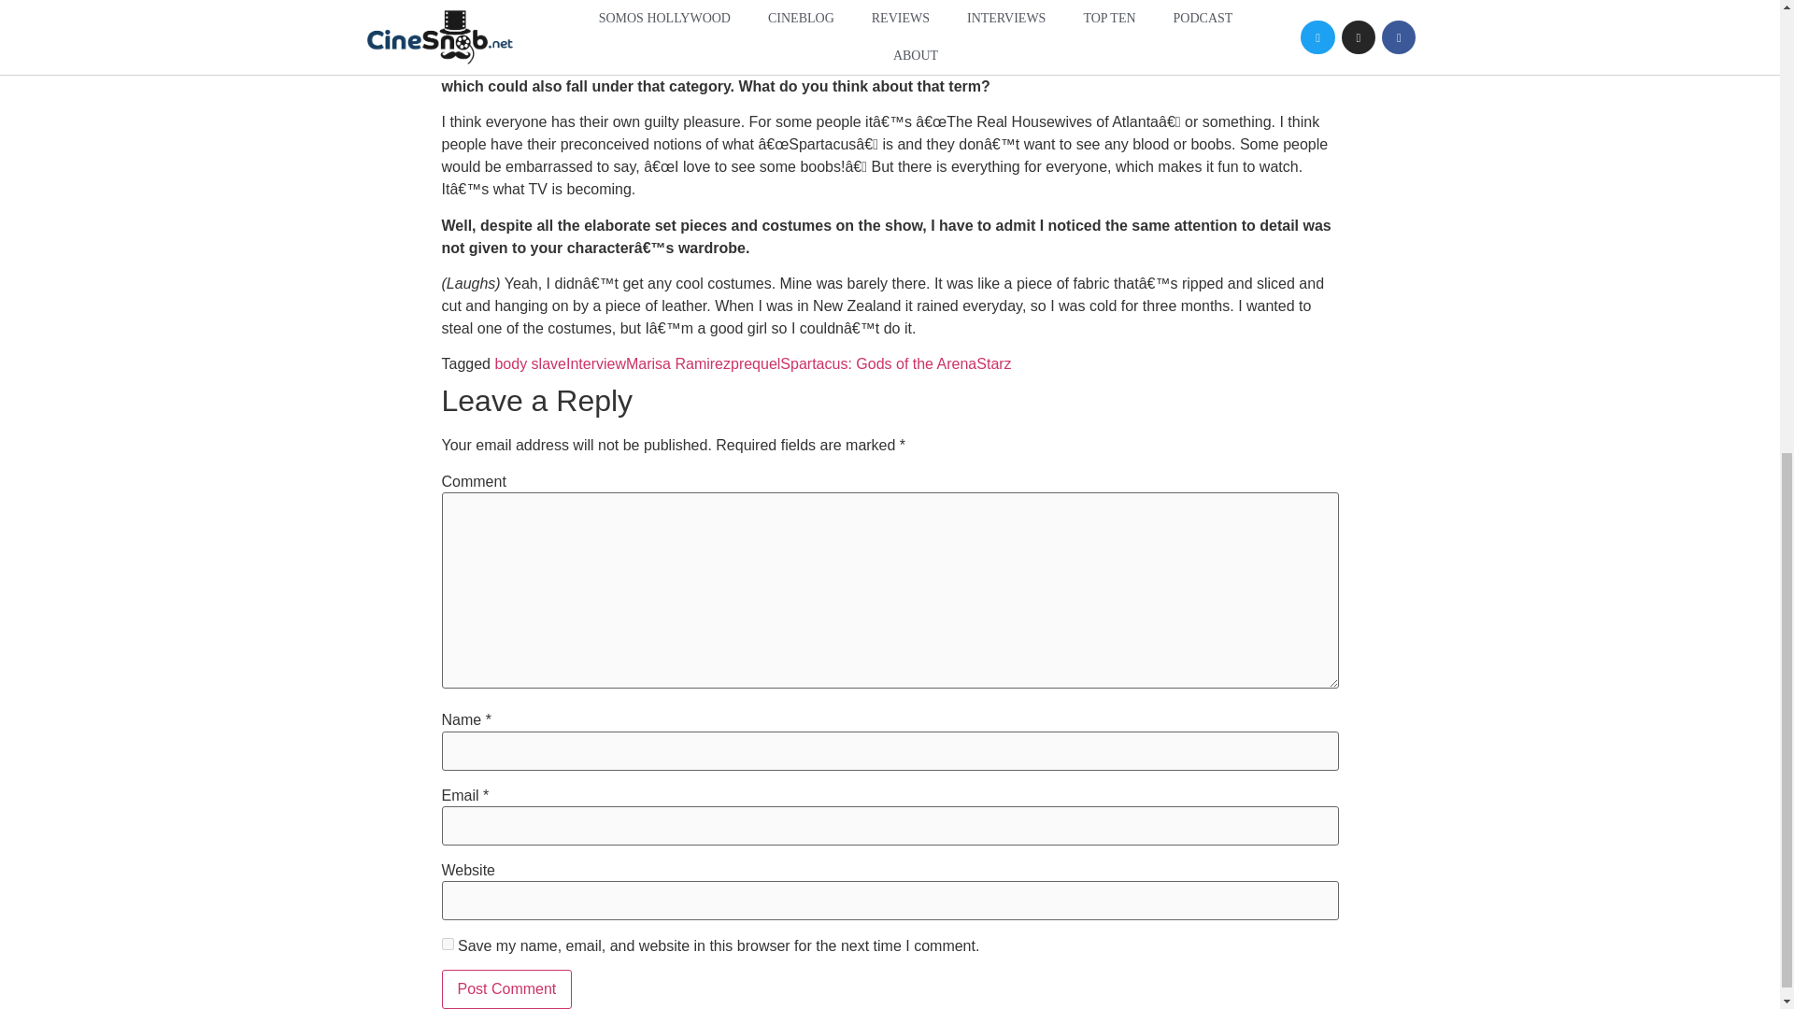 This screenshot has height=1009, width=1794. I want to click on Marisa Ramirez, so click(678, 364).